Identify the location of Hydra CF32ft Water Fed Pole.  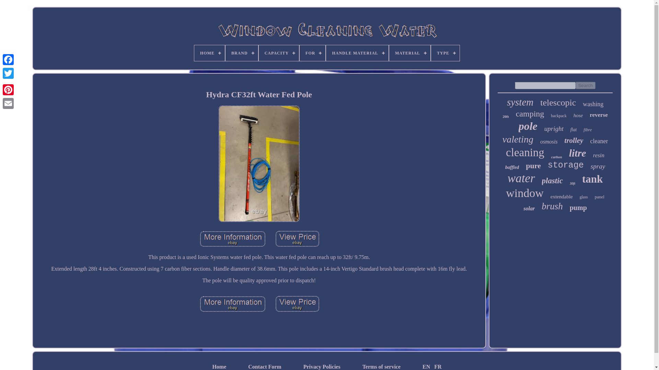
(233, 239).